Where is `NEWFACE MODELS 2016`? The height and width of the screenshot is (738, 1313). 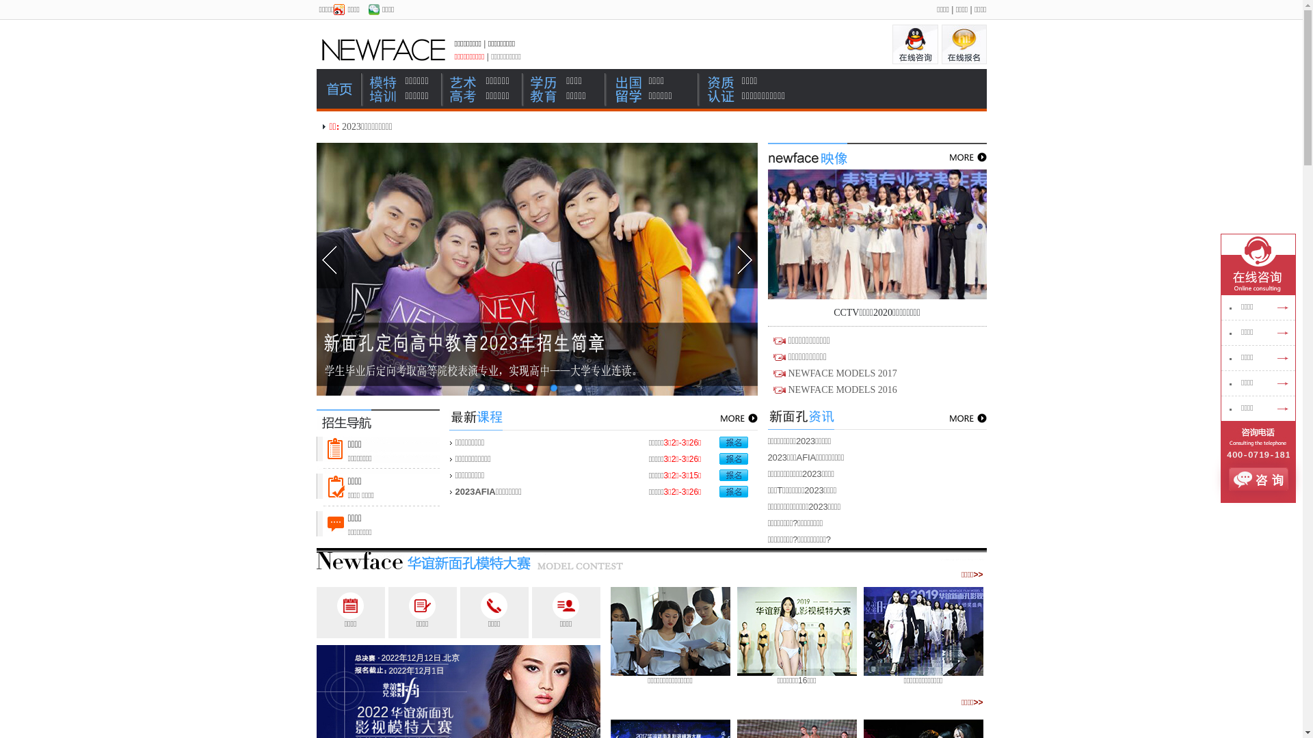
NEWFACE MODELS 2016 is located at coordinates (843, 389).